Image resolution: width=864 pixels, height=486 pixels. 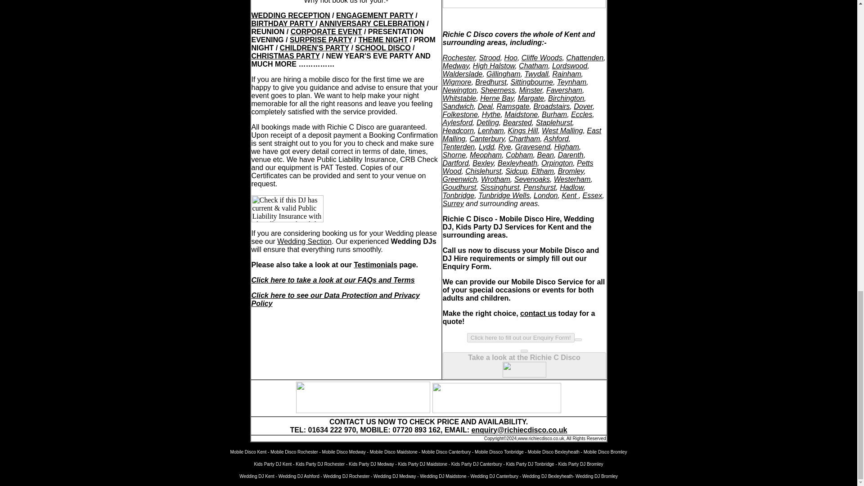 What do you see at coordinates (321, 40) in the screenshot?
I see `SURPRISE PARTY` at bounding box center [321, 40].